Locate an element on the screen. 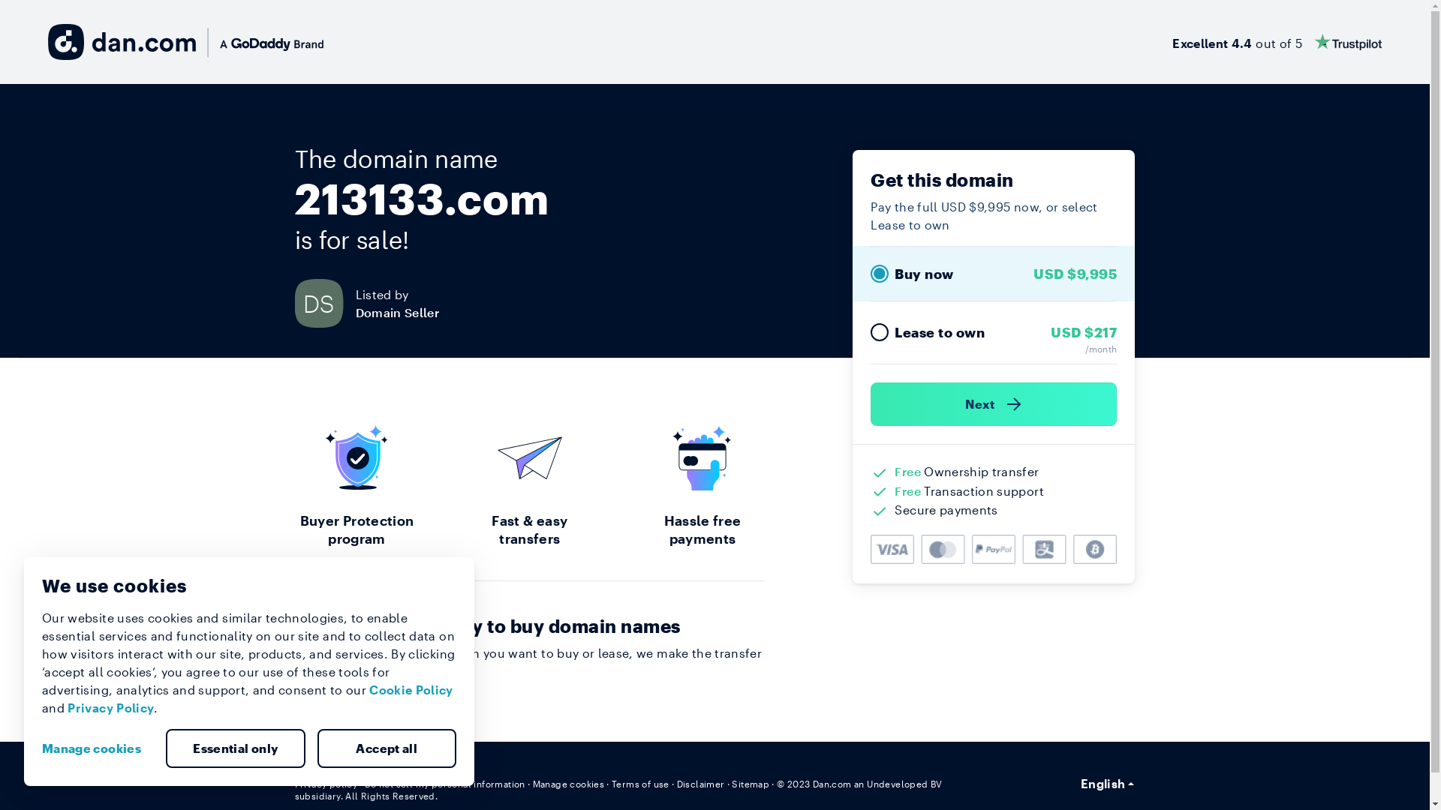 The width and height of the screenshot is (1441, 810). Essential only is located at coordinates (236, 748).